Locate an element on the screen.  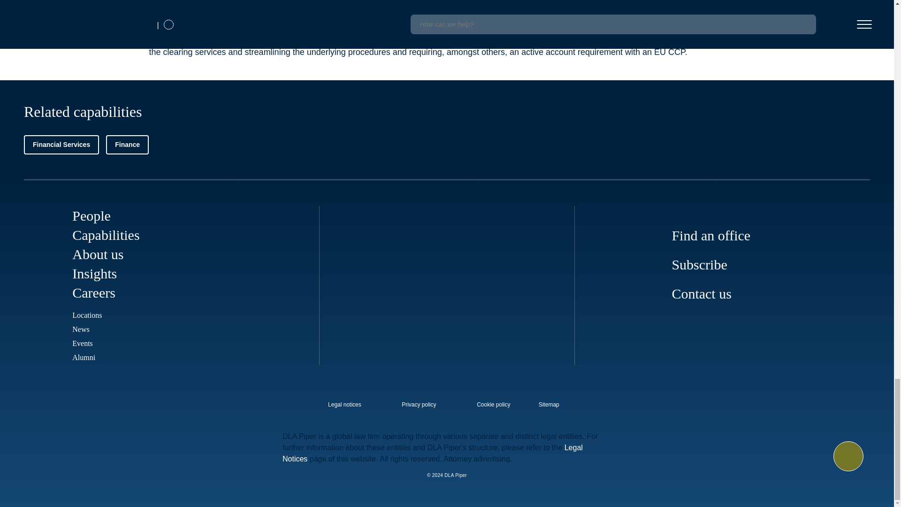
Capabilities is located at coordinates (106, 235).